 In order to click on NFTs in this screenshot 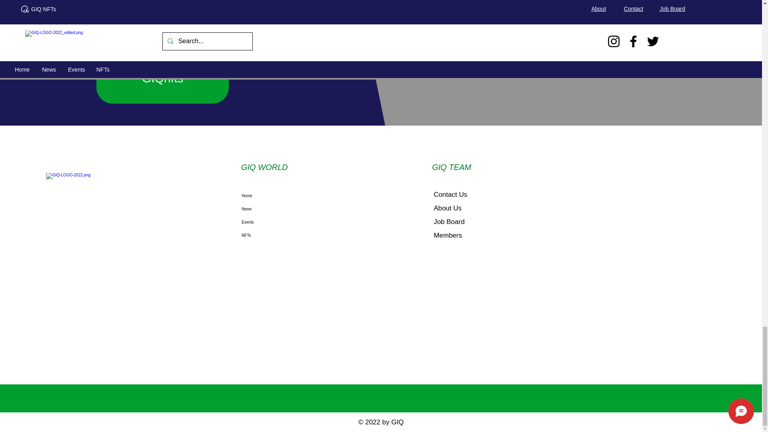, I will do `click(286, 235)`.